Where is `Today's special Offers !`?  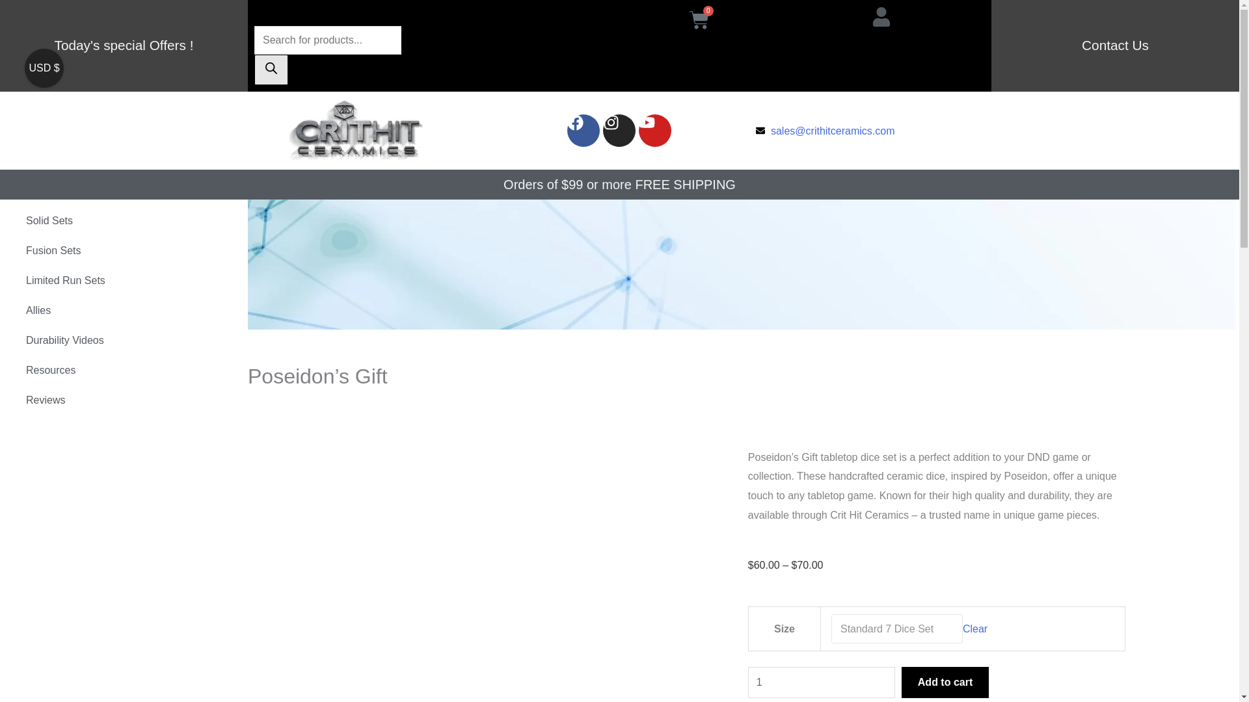 Today's special Offers ! is located at coordinates (124, 45).